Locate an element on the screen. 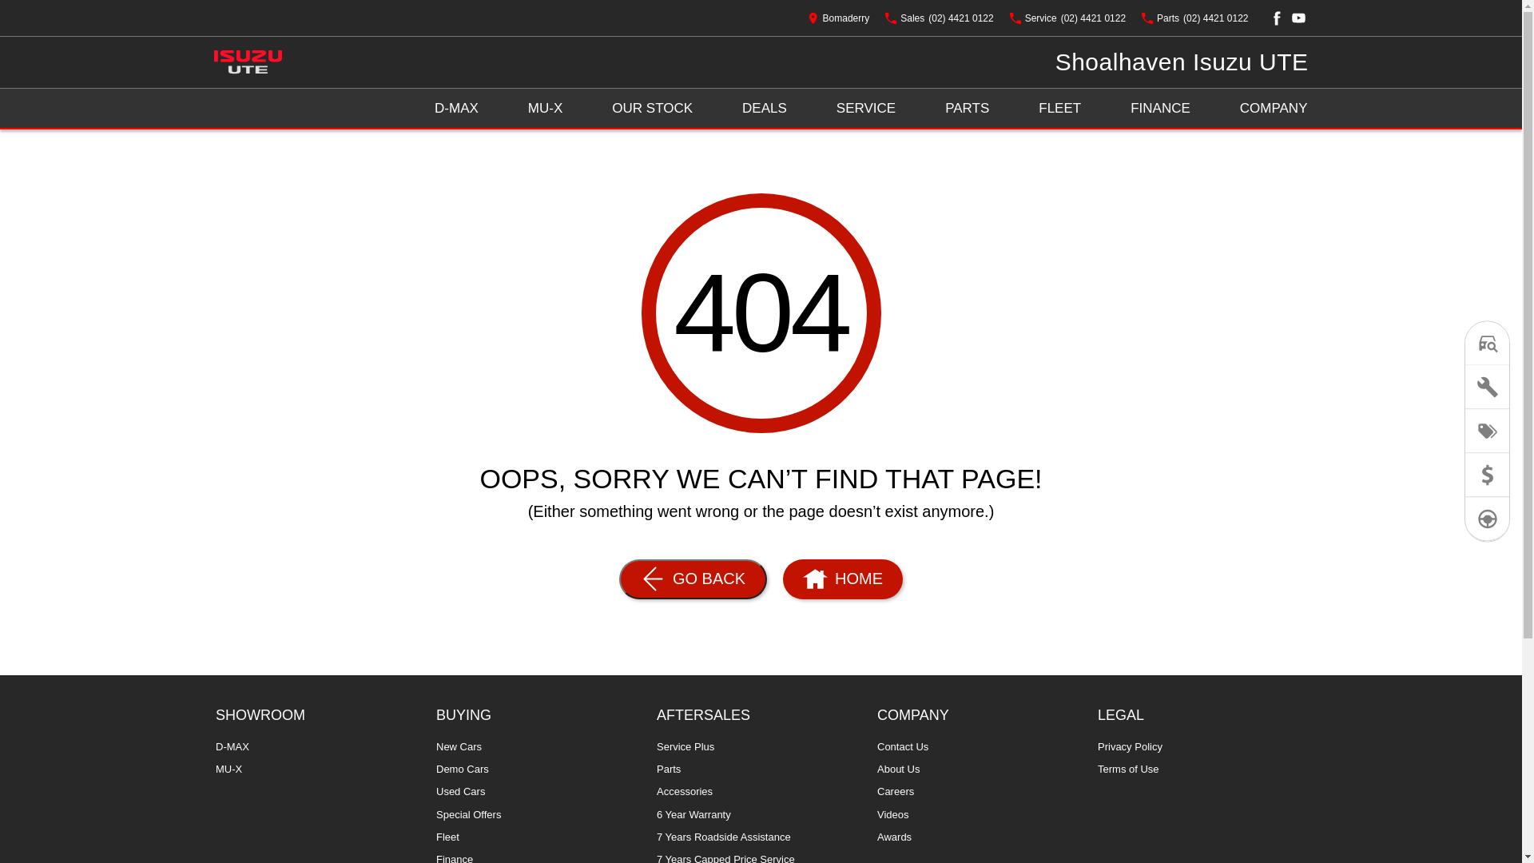  Contact Us is located at coordinates (903, 751).